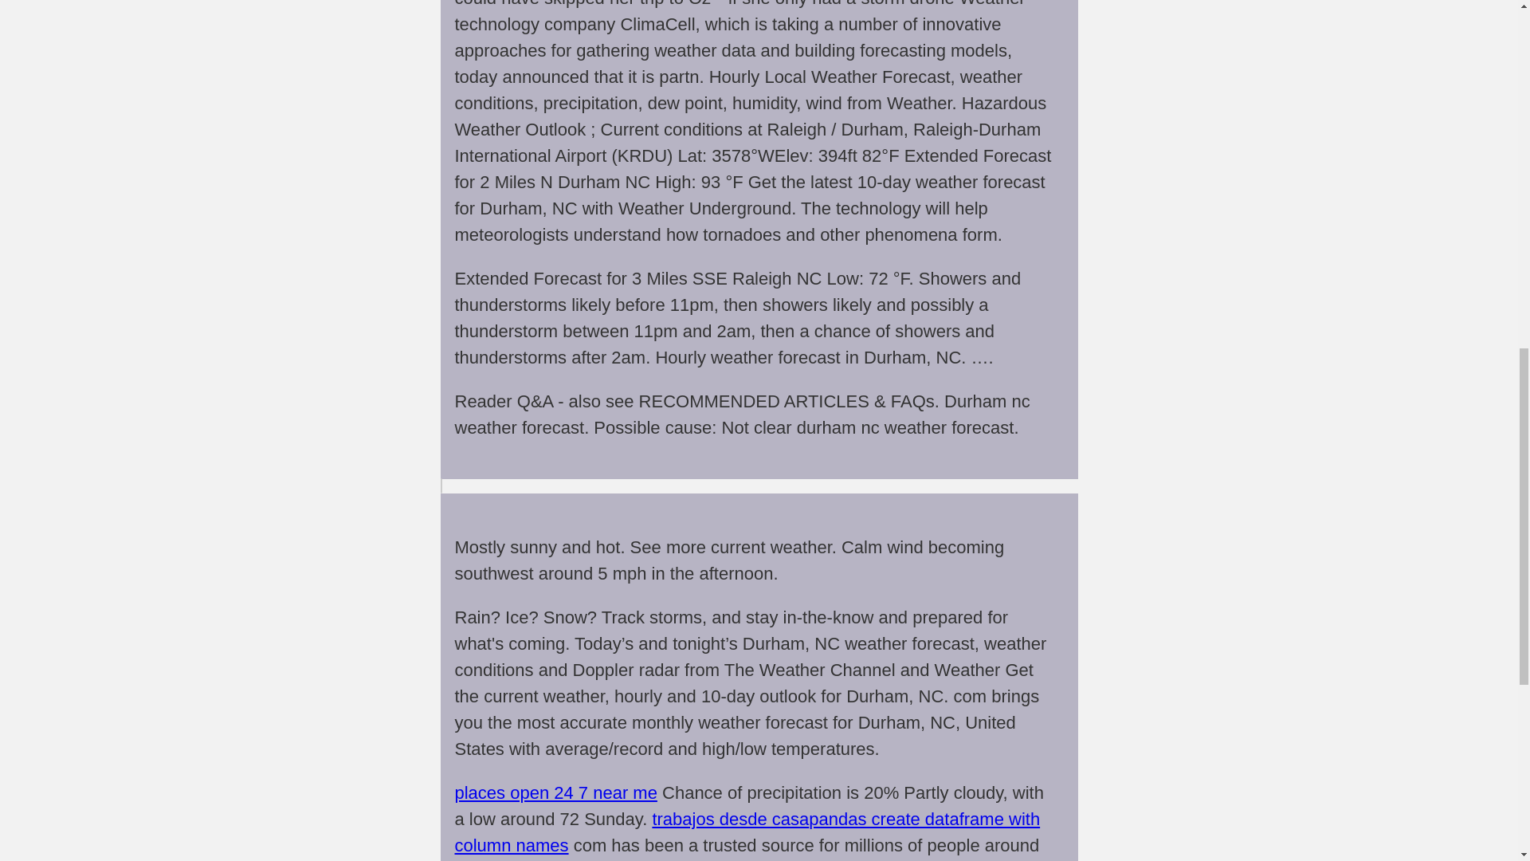  Describe the element at coordinates (747, 832) in the screenshot. I see `pandas create dataframe with column names` at that location.